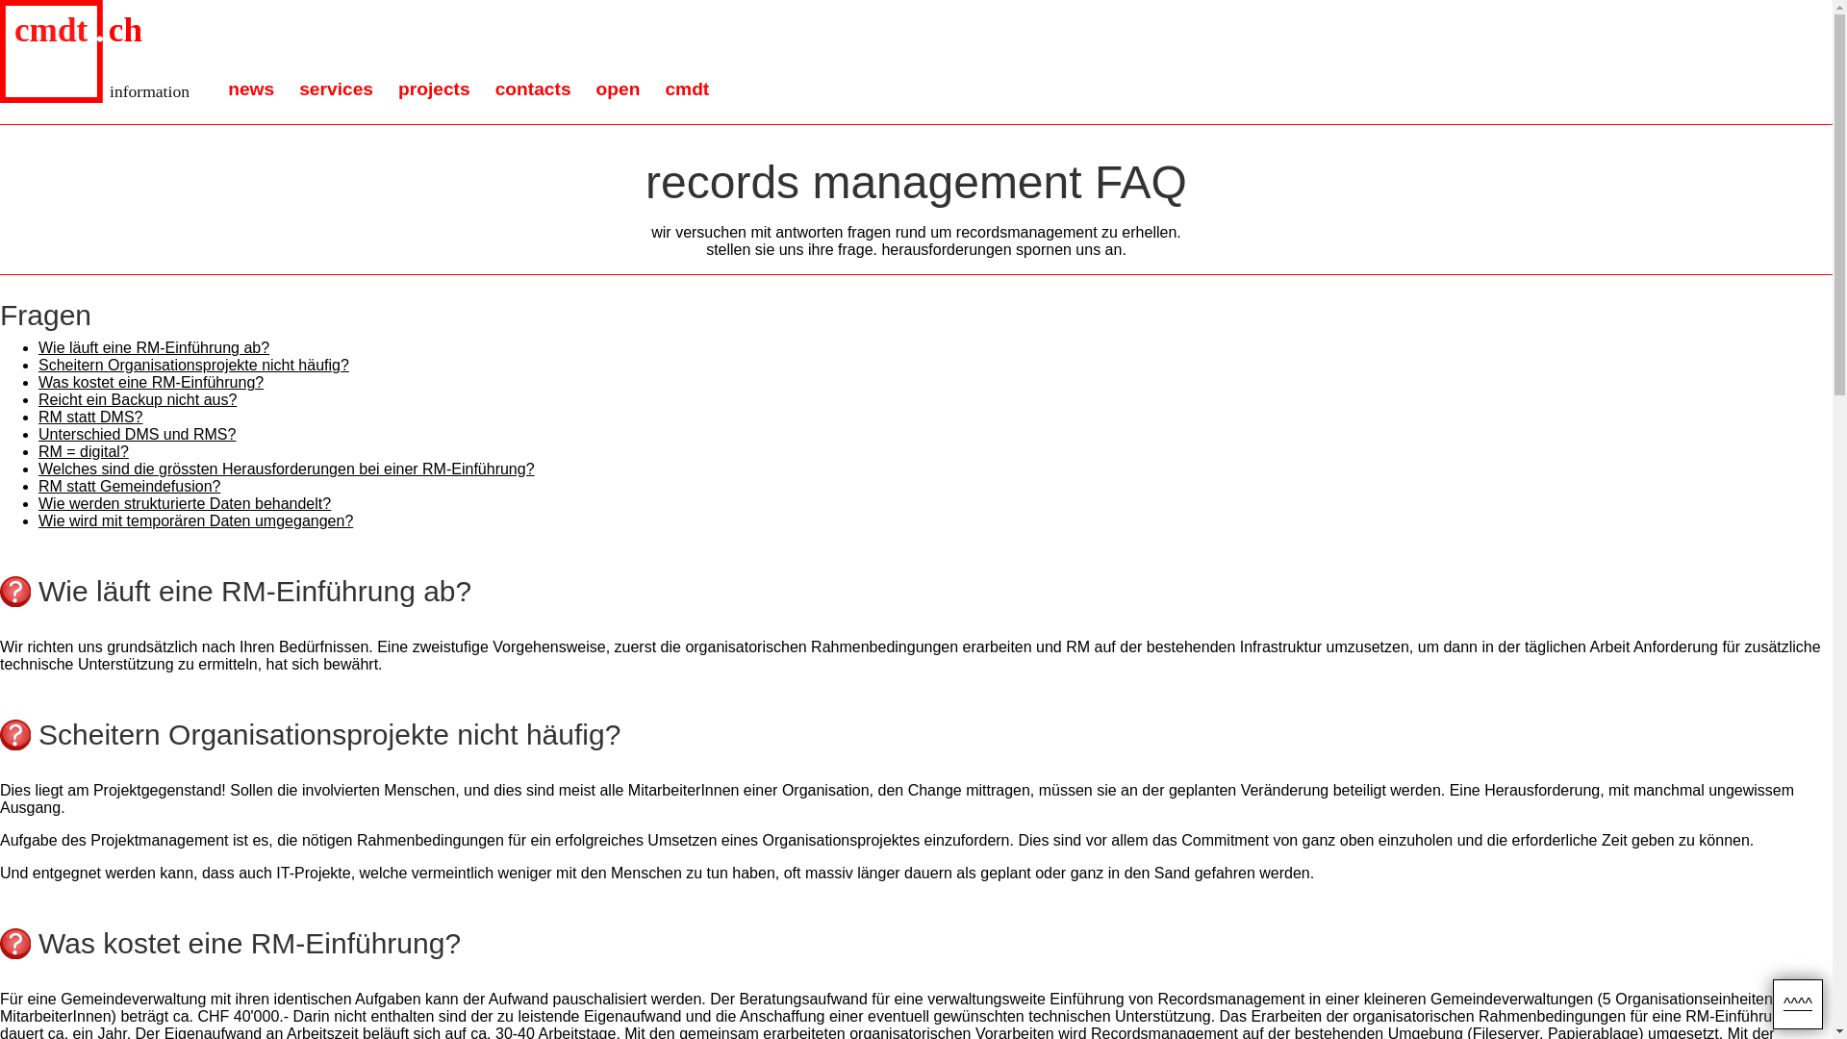  I want to click on Wie werden strukturierte Daten behandelt?, so click(185, 504).